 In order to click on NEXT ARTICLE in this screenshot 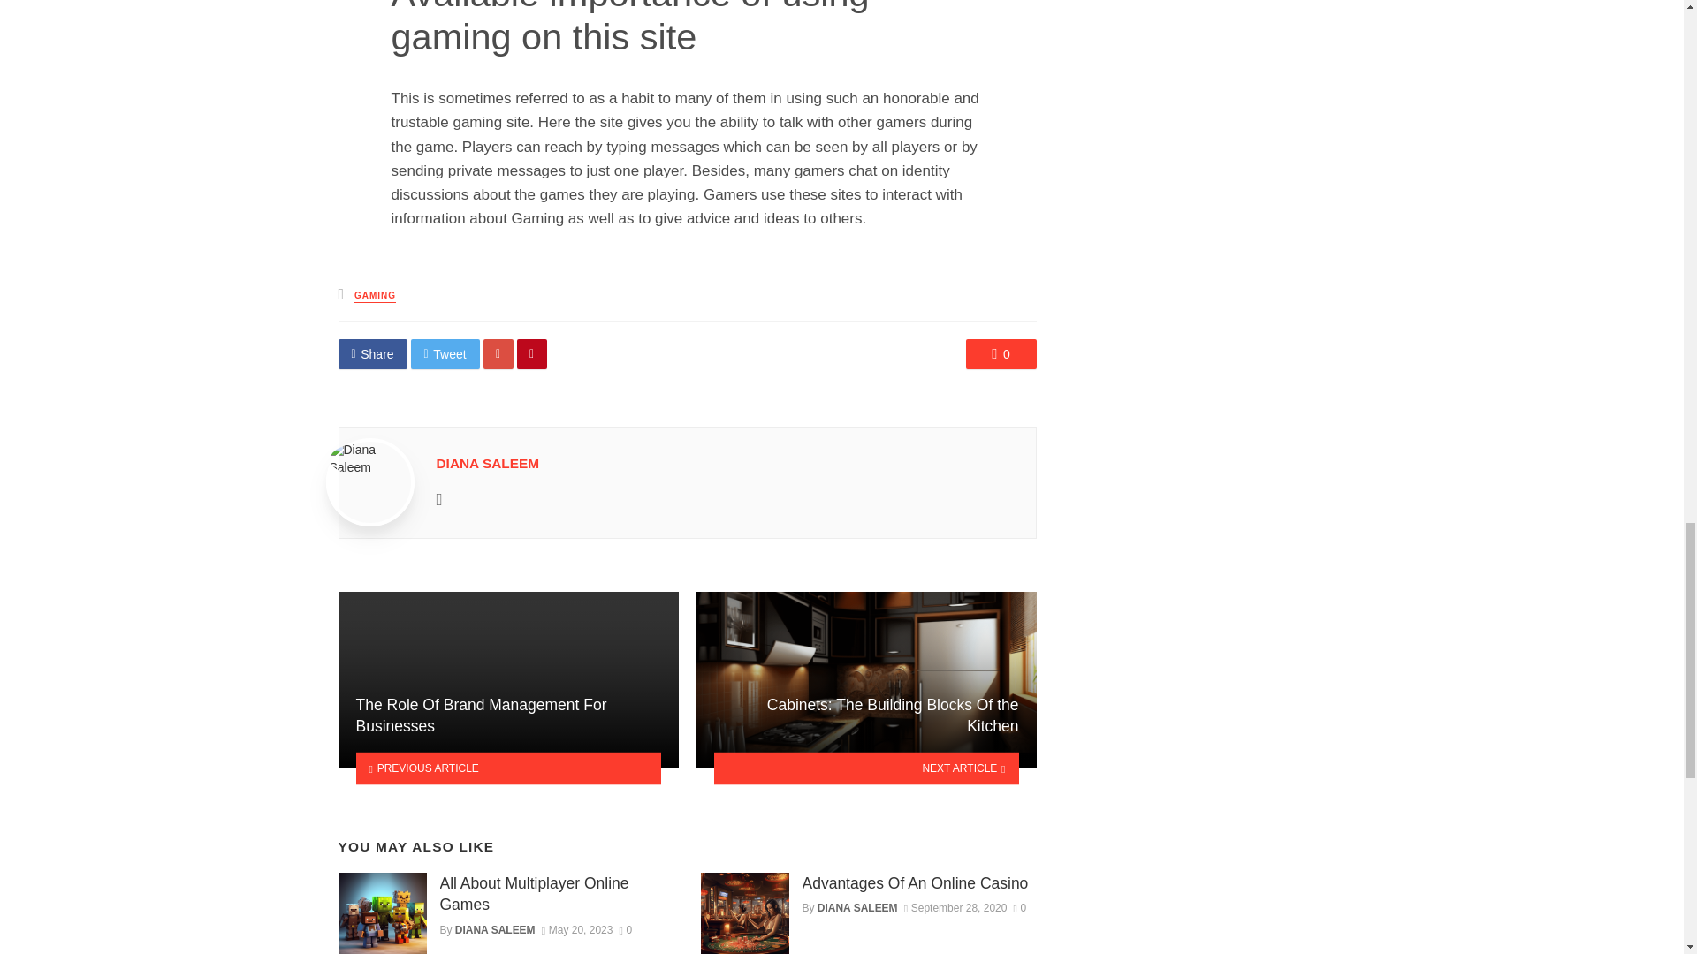, I will do `click(866, 768)`.